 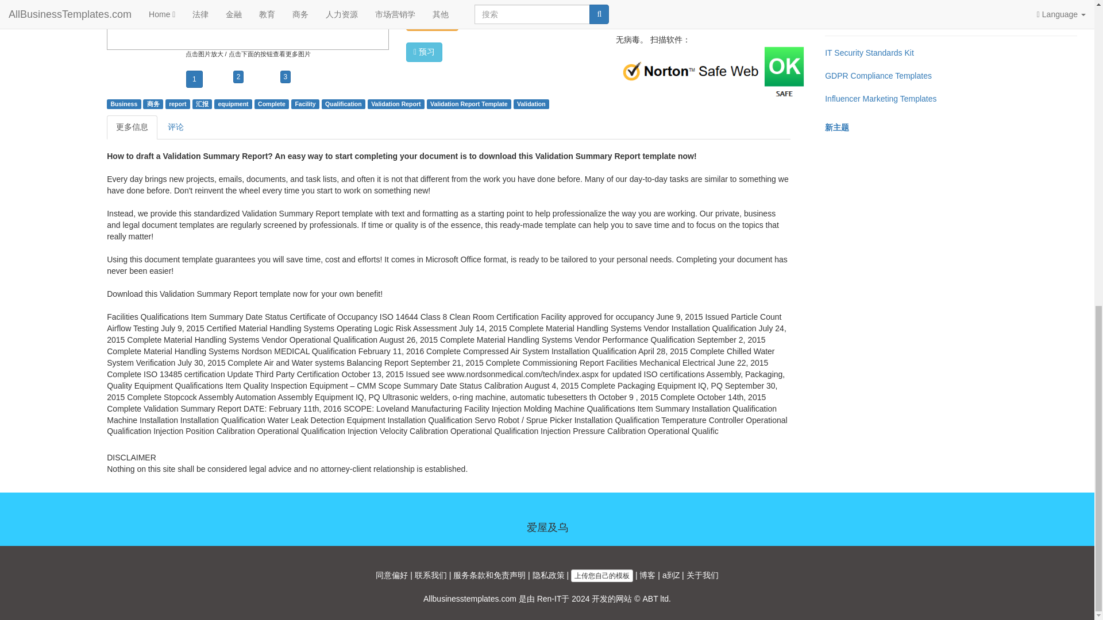 I want to click on Qualification, so click(x=344, y=103).